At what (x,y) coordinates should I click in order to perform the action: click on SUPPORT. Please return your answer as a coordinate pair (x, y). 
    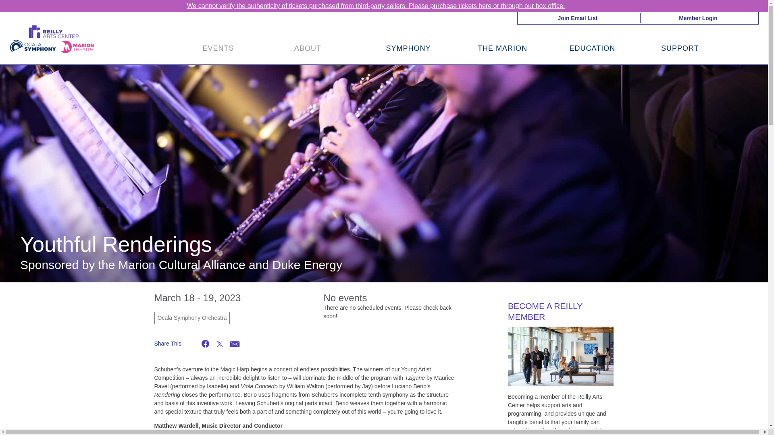
    Looking at the image, I should click on (680, 48).